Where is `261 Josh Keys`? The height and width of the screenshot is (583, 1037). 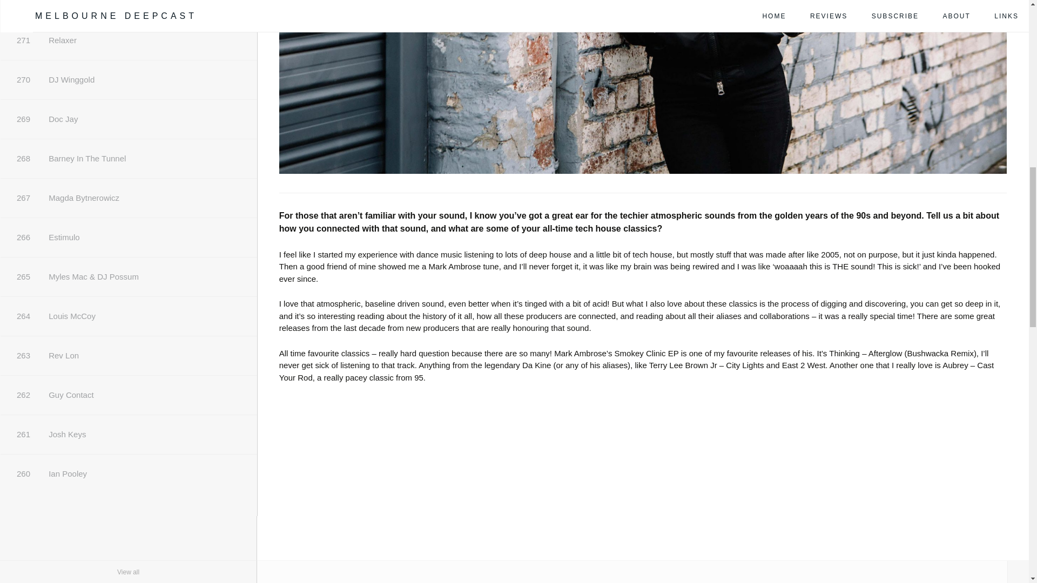
261 Josh Keys is located at coordinates (129, 434).